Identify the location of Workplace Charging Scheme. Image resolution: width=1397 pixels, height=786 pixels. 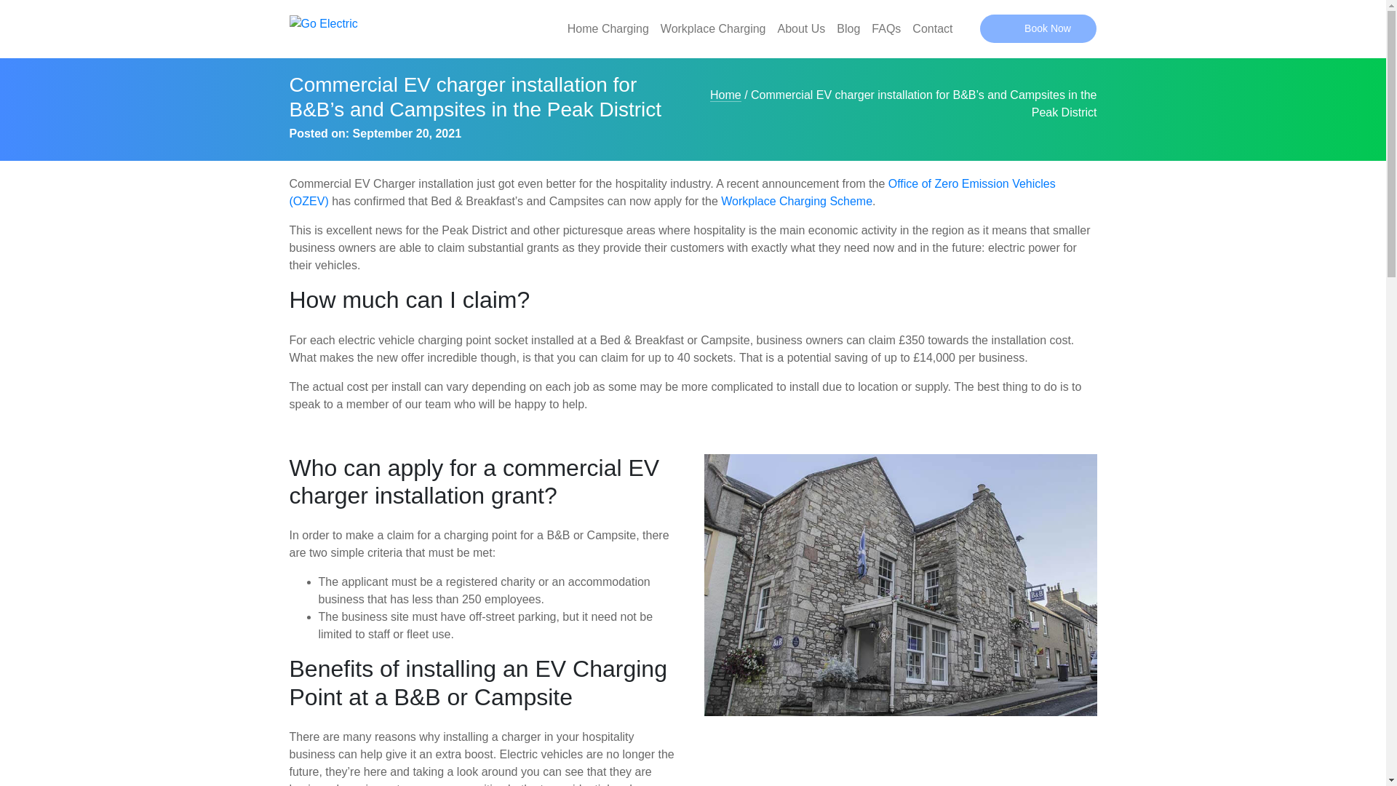
(796, 201).